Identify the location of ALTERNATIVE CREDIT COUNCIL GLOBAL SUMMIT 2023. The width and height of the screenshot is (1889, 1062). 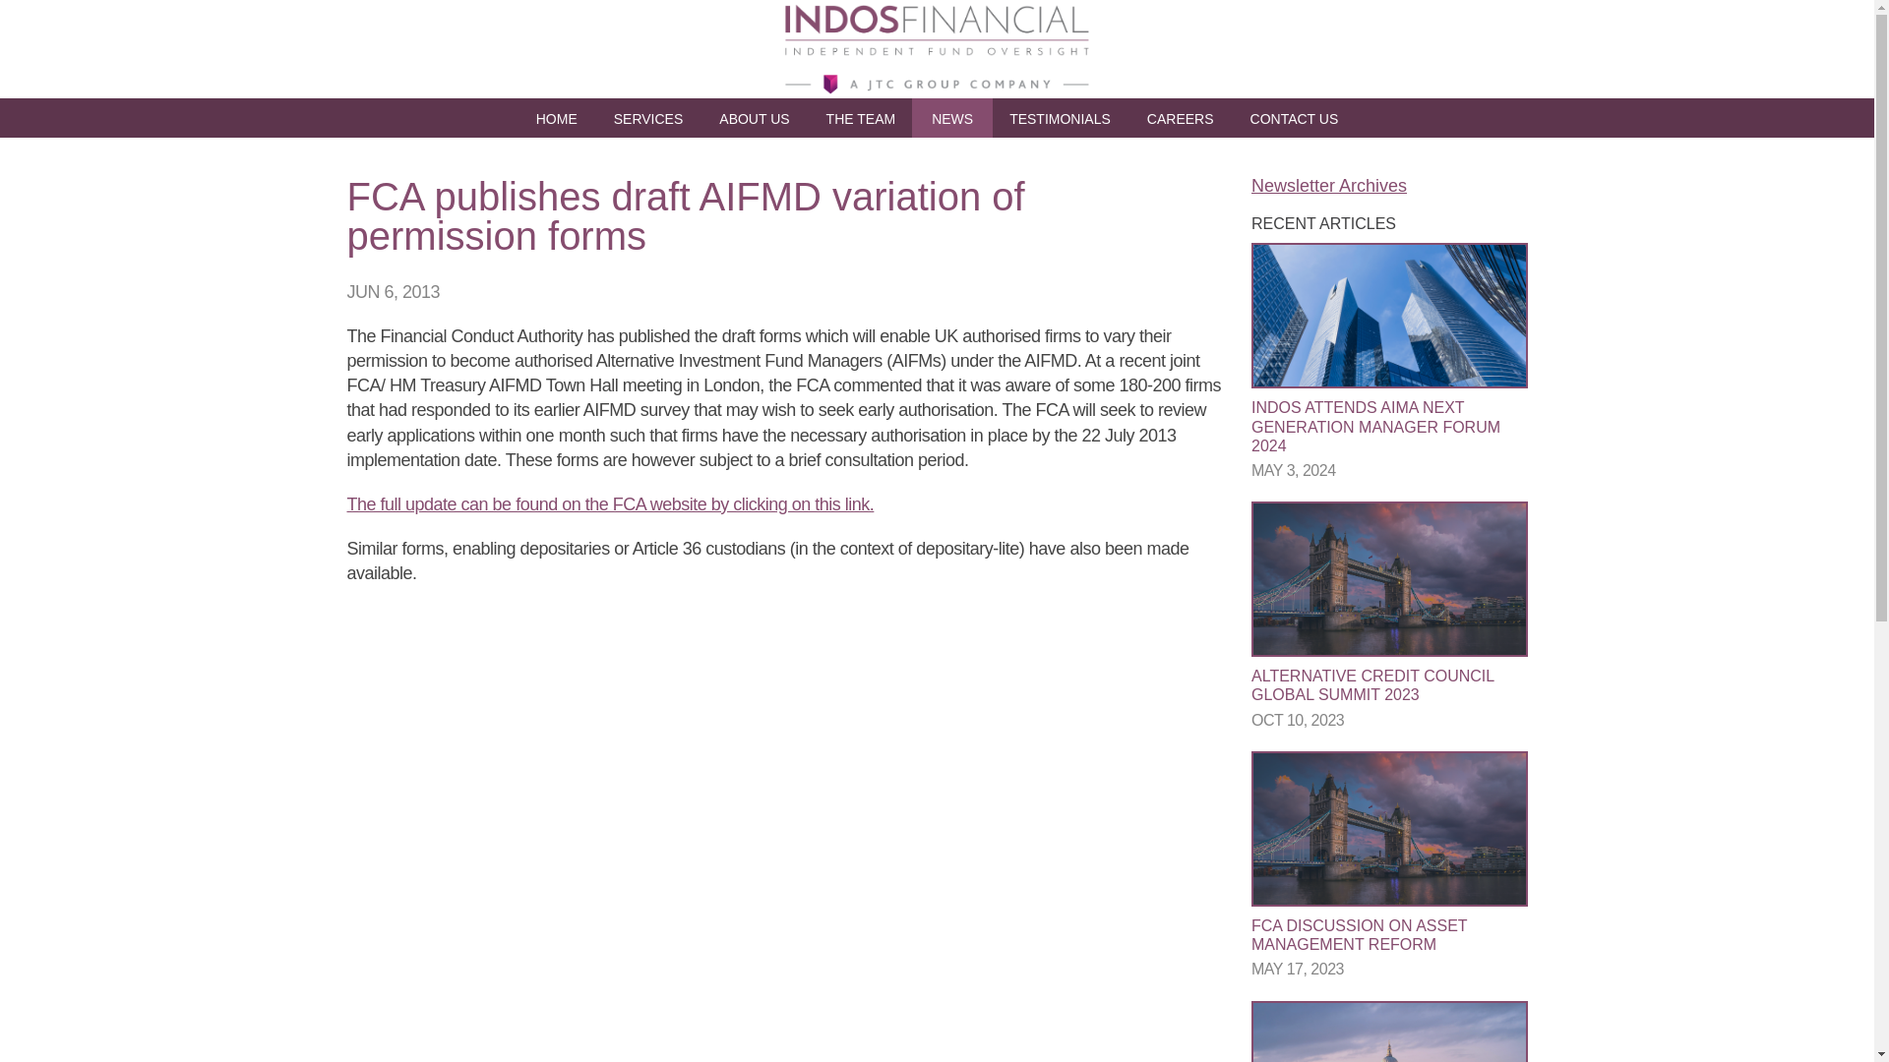
(1371, 684).